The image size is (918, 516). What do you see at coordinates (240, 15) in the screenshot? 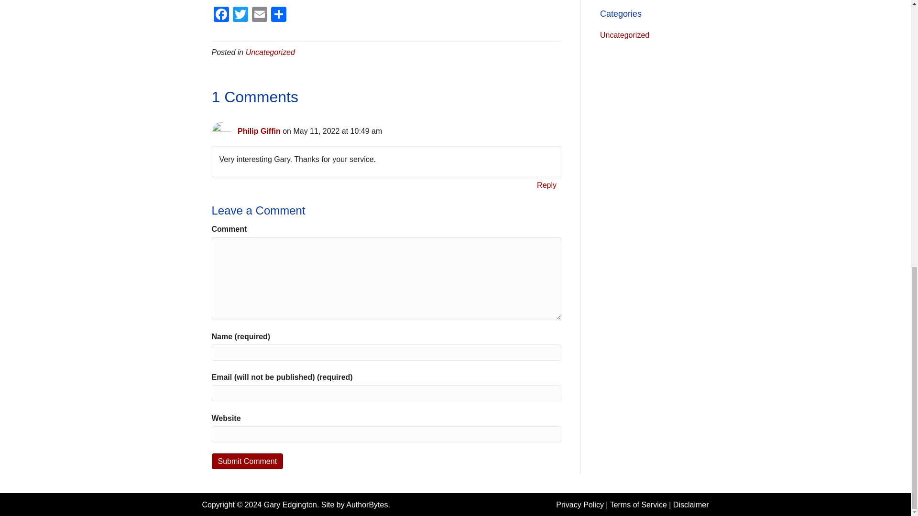
I see `Twitter` at bounding box center [240, 15].